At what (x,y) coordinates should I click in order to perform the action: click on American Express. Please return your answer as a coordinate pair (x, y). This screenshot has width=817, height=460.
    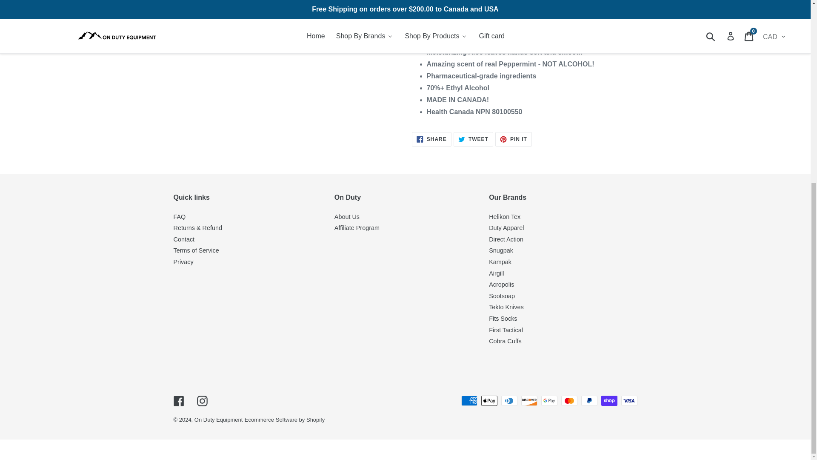
    Looking at the image, I should click on (469, 400).